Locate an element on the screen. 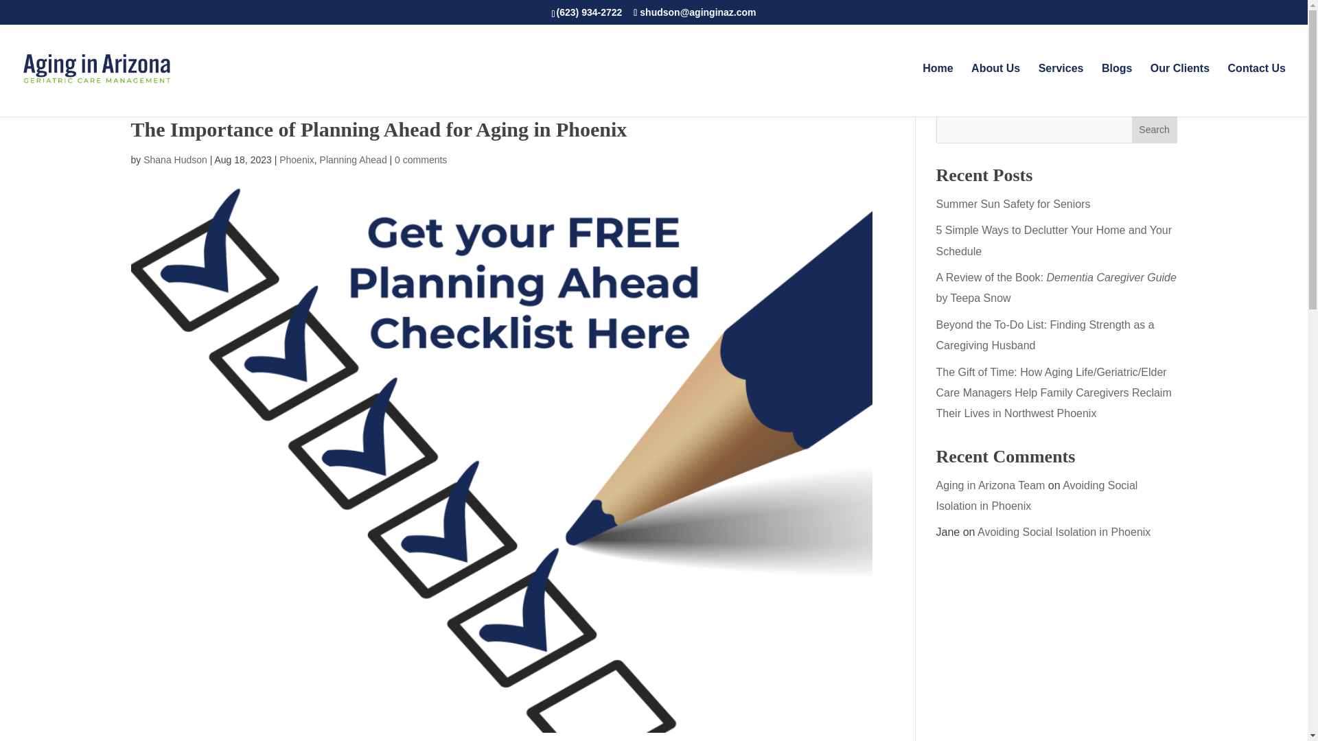  0 comments is located at coordinates (420, 159).